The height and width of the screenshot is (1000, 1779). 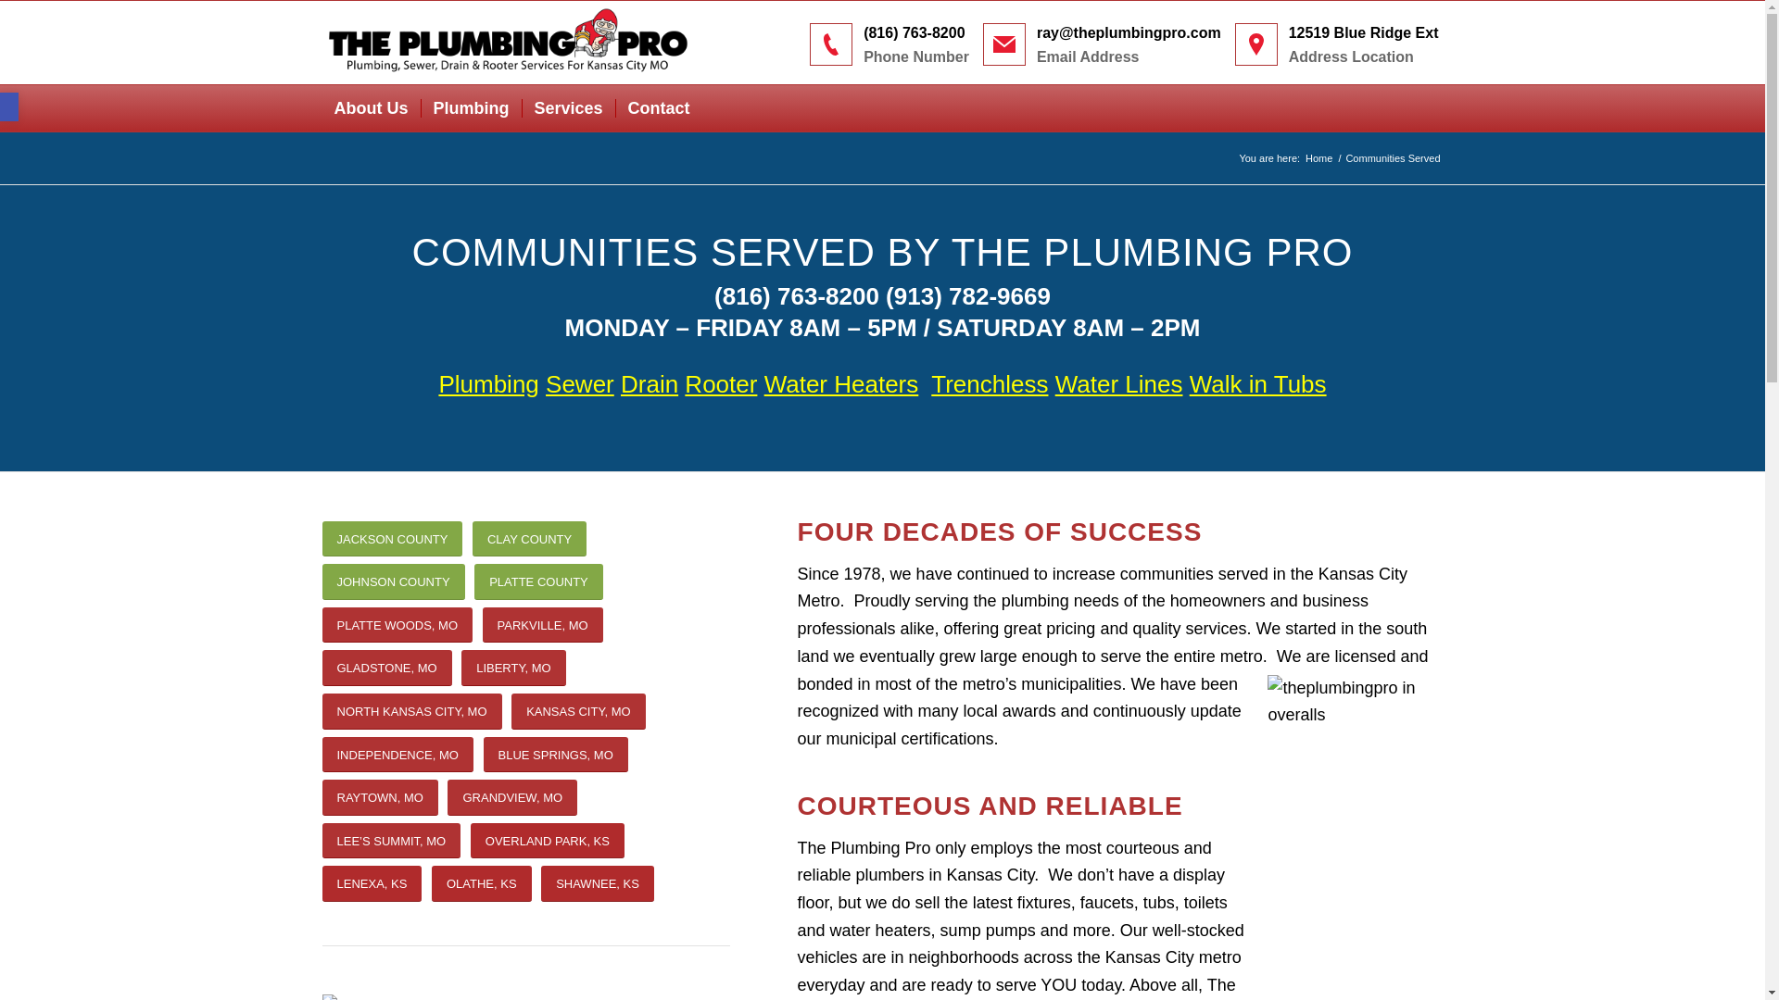 What do you see at coordinates (471, 107) in the screenshot?
I see `Plumbing` at bounding box center [471, 107].